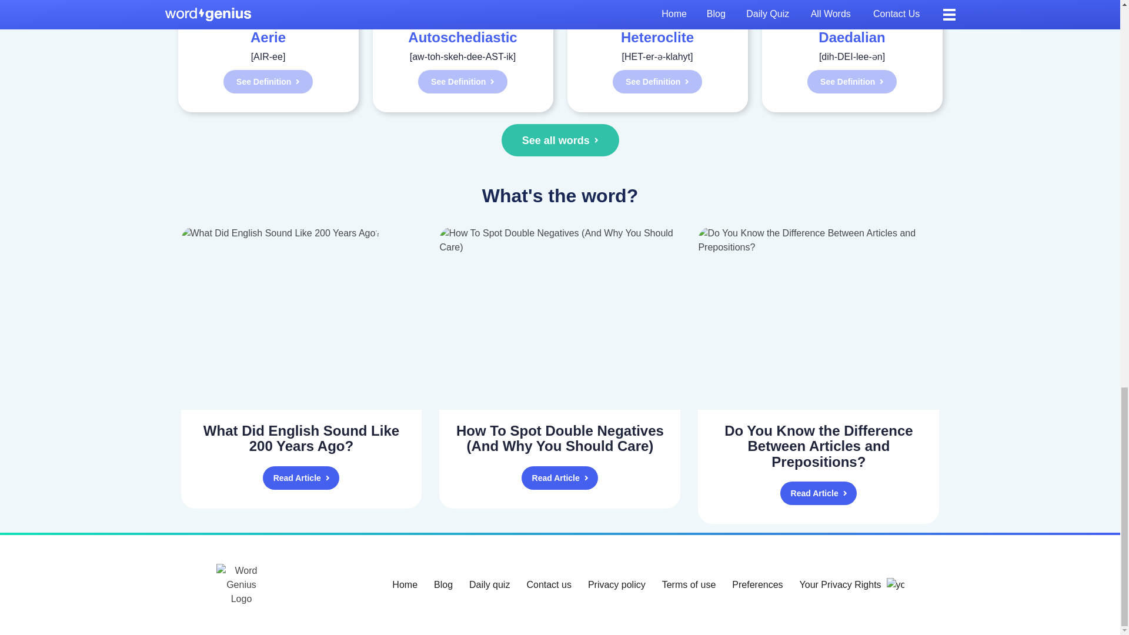  What do you see at coordinates (268, 81) in the screenshot?
I see `See Definition` at bounding box center [268, 81].